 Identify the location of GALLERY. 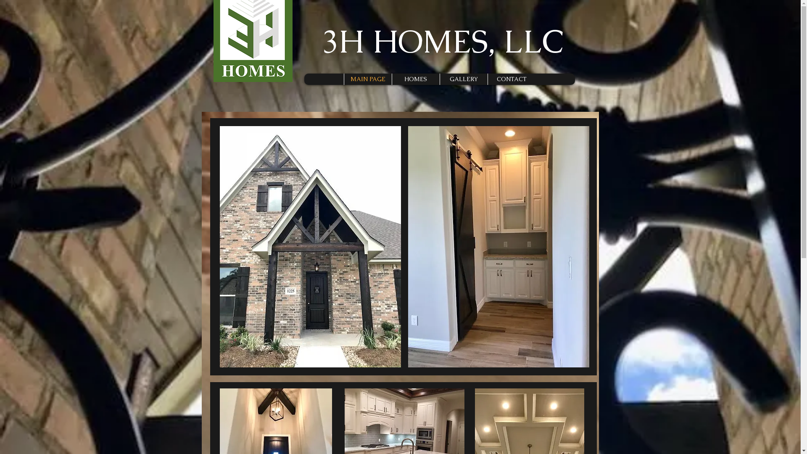
(464, 79).